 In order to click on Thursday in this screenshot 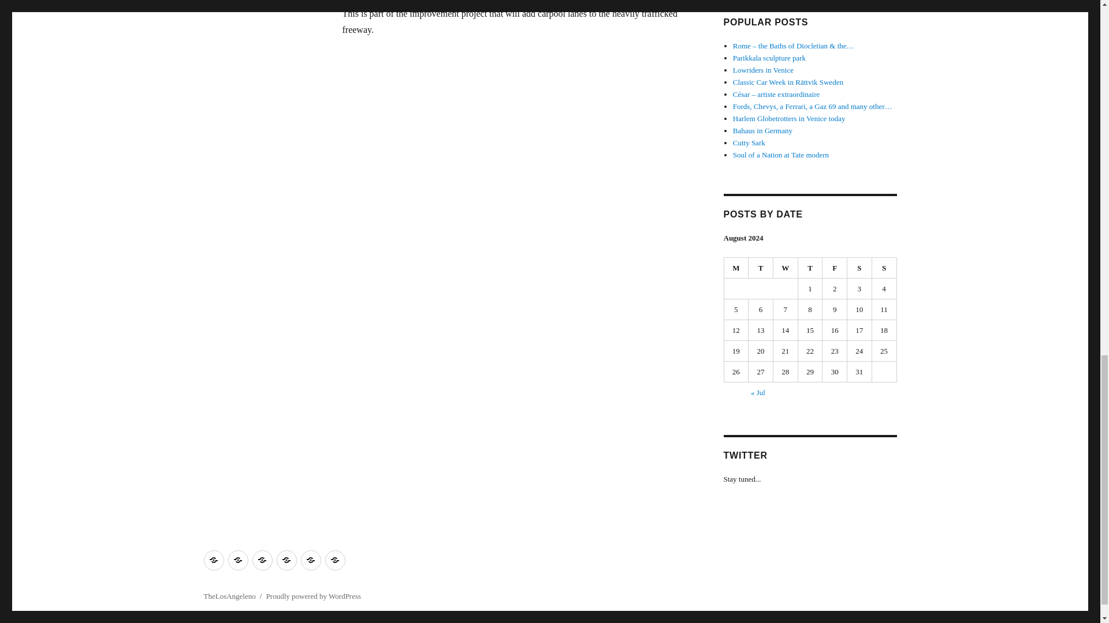, I will do `click(810, 268)`.